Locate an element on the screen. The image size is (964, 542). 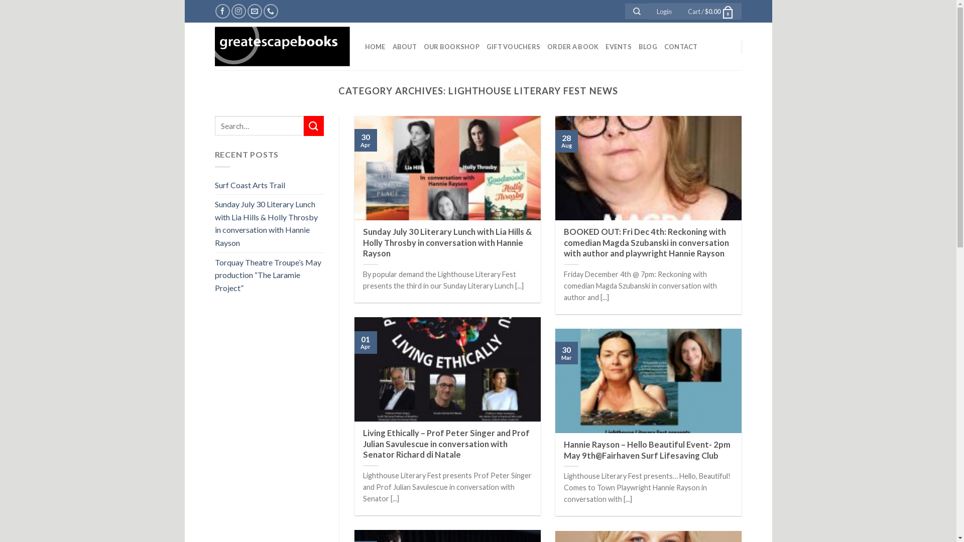
CONTACT is located at coordinates (681, 46).